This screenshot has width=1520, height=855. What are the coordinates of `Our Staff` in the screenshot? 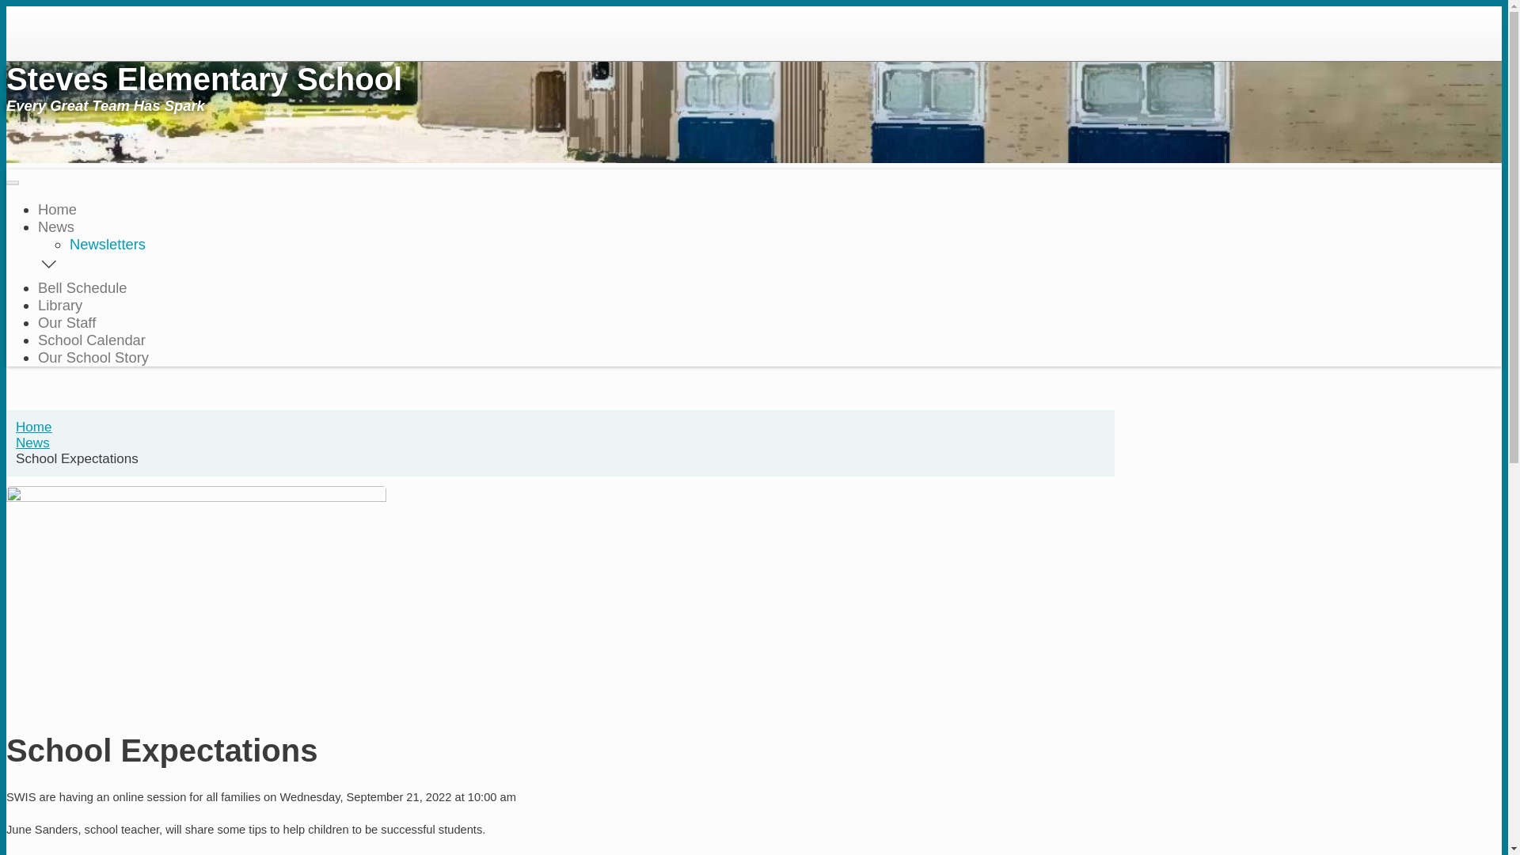 It's located at (66, 323).